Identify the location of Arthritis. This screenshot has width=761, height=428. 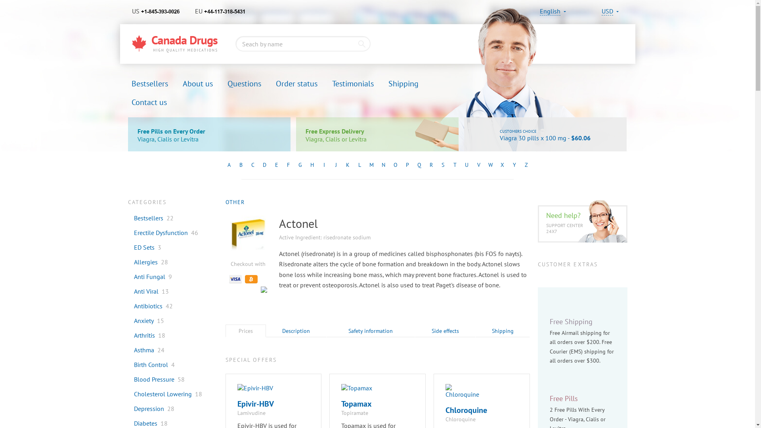
(141, 335).